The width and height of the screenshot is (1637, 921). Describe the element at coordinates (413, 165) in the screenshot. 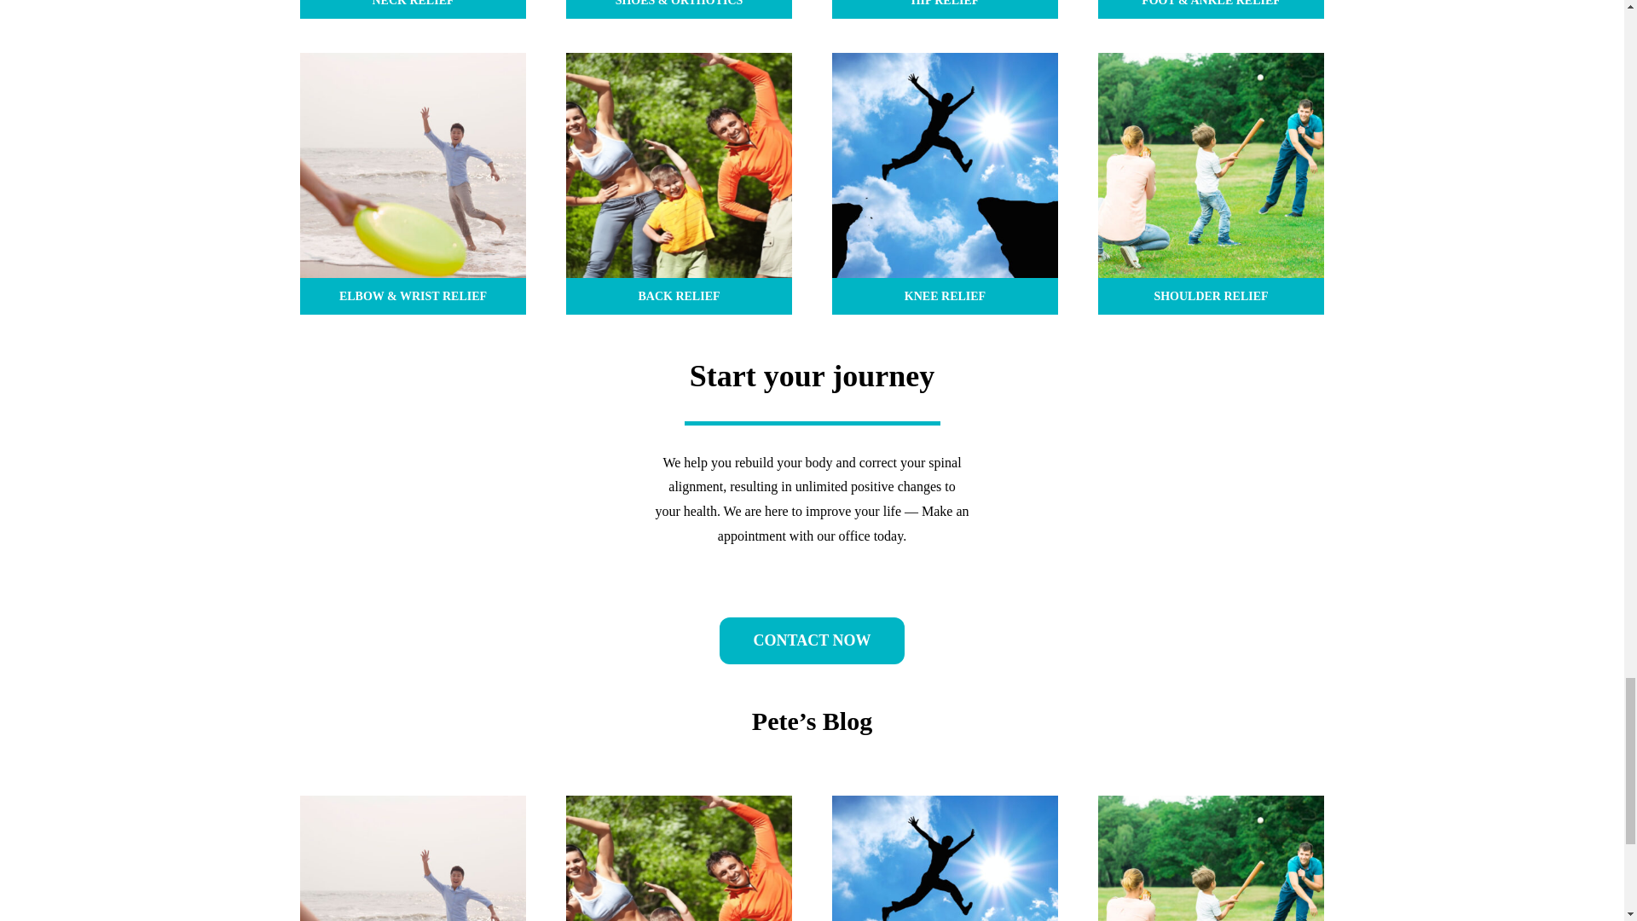

I see `Pete-4` at that location.